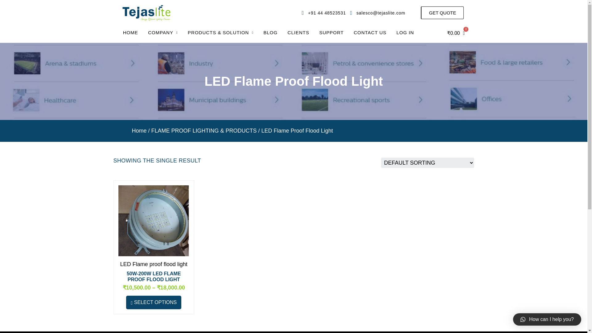  I want to click on HOME, so click(130, 3).